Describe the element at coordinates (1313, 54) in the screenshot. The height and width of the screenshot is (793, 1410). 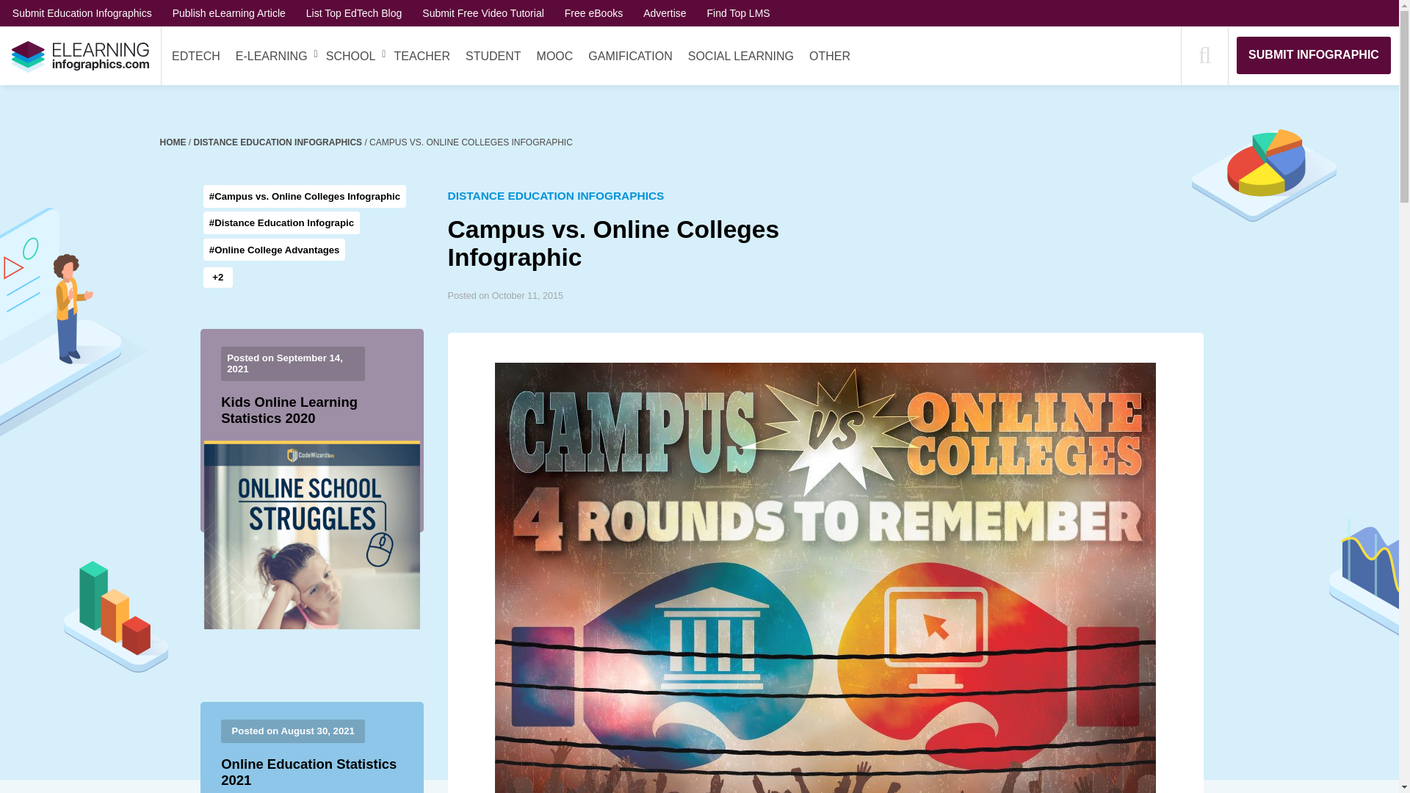
I see `SUBMIT INFOGRAPHIC` at that location.